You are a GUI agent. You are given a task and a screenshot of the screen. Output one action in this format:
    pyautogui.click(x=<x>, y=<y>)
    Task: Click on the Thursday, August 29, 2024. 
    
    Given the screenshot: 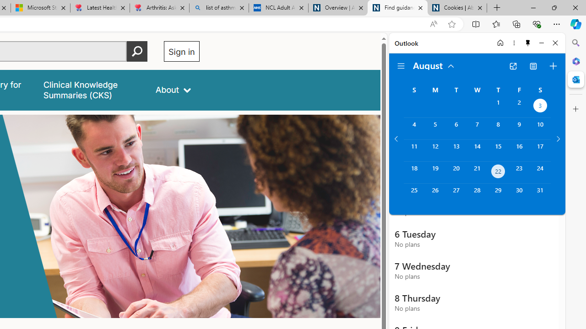 What is the action you would take?
    pyautogui.click(x=498, y=195)
    